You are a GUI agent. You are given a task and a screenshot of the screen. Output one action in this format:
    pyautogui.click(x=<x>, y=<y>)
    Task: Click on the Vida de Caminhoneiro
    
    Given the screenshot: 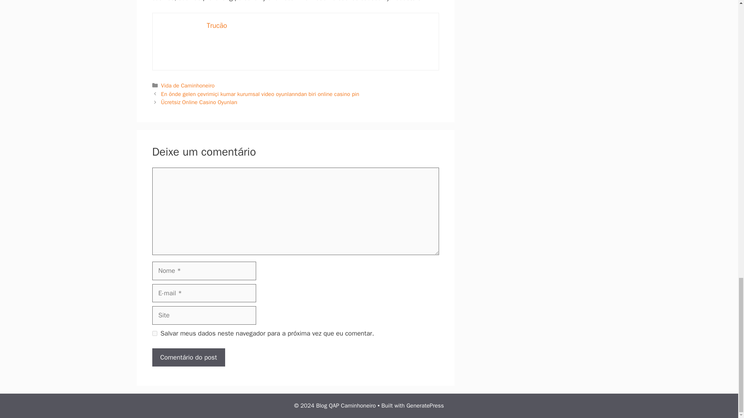 What is the action you would take?
    pyautogui.click(x=188, y=85)
    